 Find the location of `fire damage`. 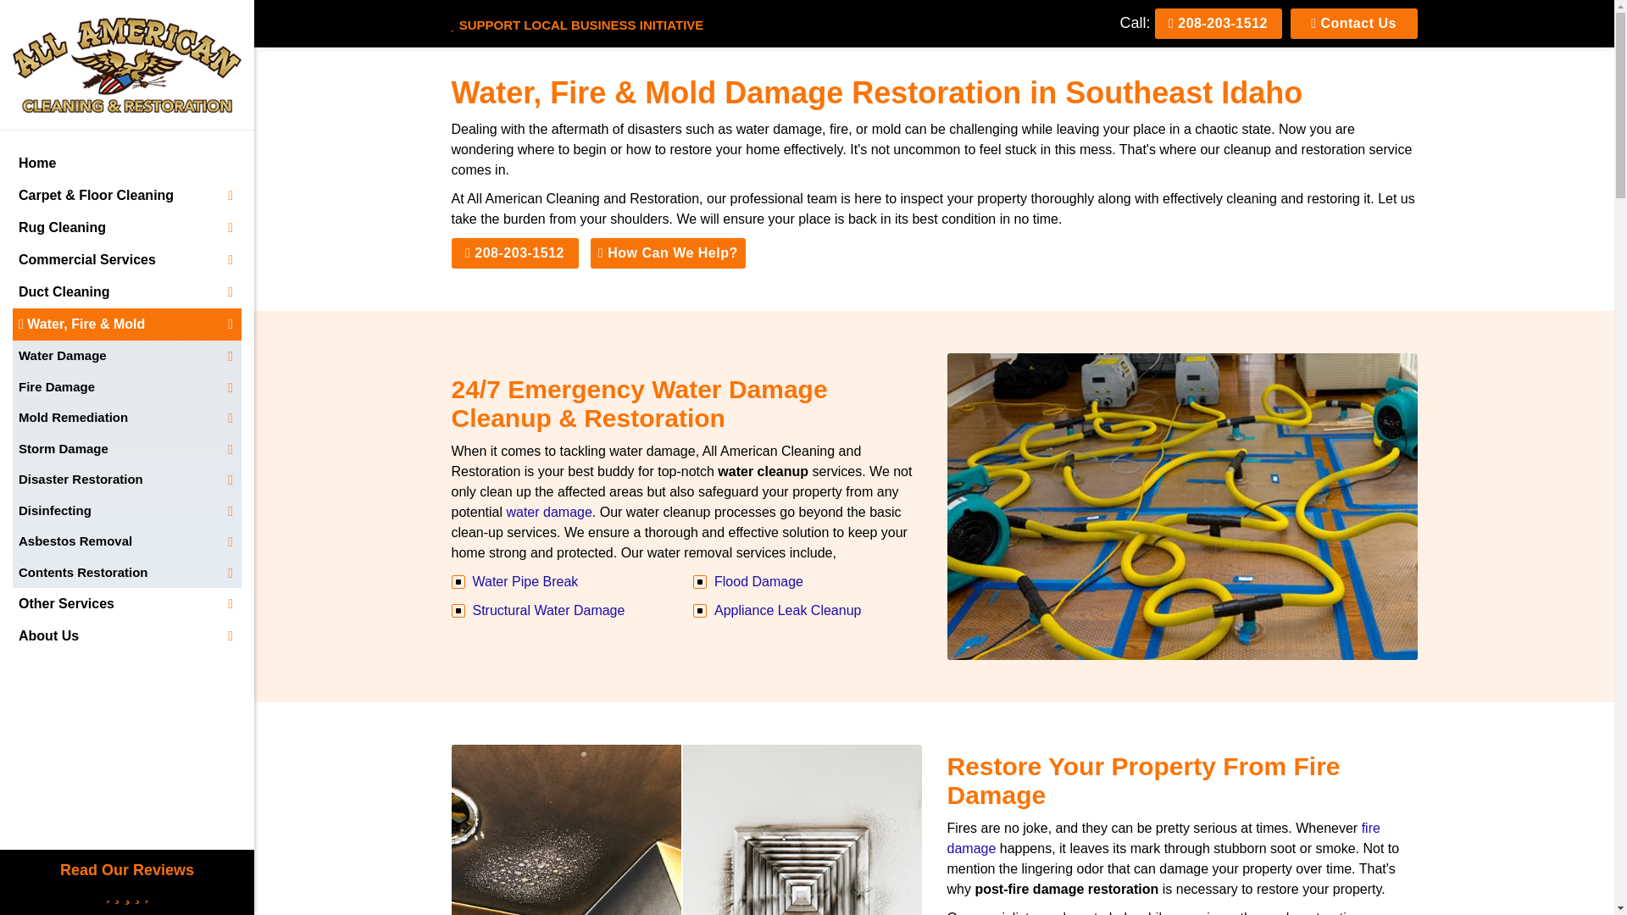

fire damage is located at coordinates (1163, 837).